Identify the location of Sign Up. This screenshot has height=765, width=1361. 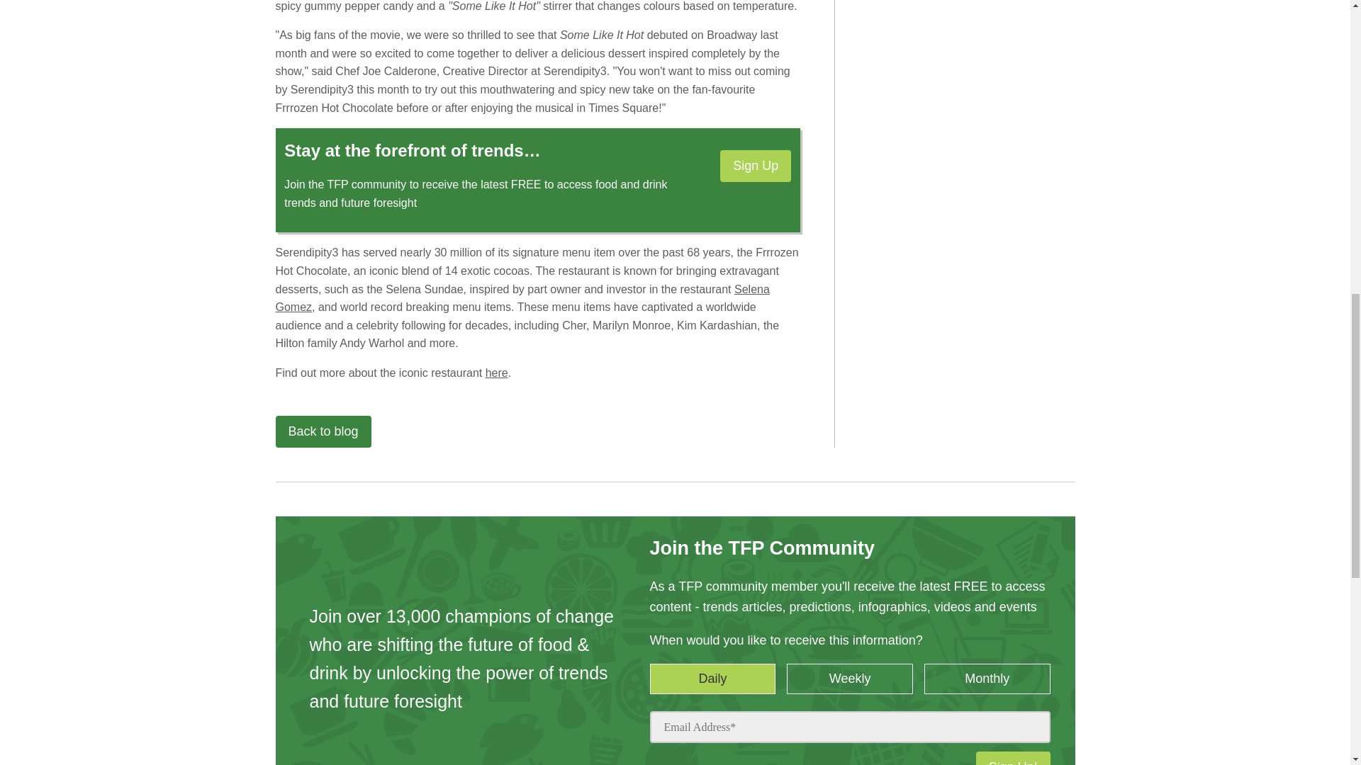
(755, 166).